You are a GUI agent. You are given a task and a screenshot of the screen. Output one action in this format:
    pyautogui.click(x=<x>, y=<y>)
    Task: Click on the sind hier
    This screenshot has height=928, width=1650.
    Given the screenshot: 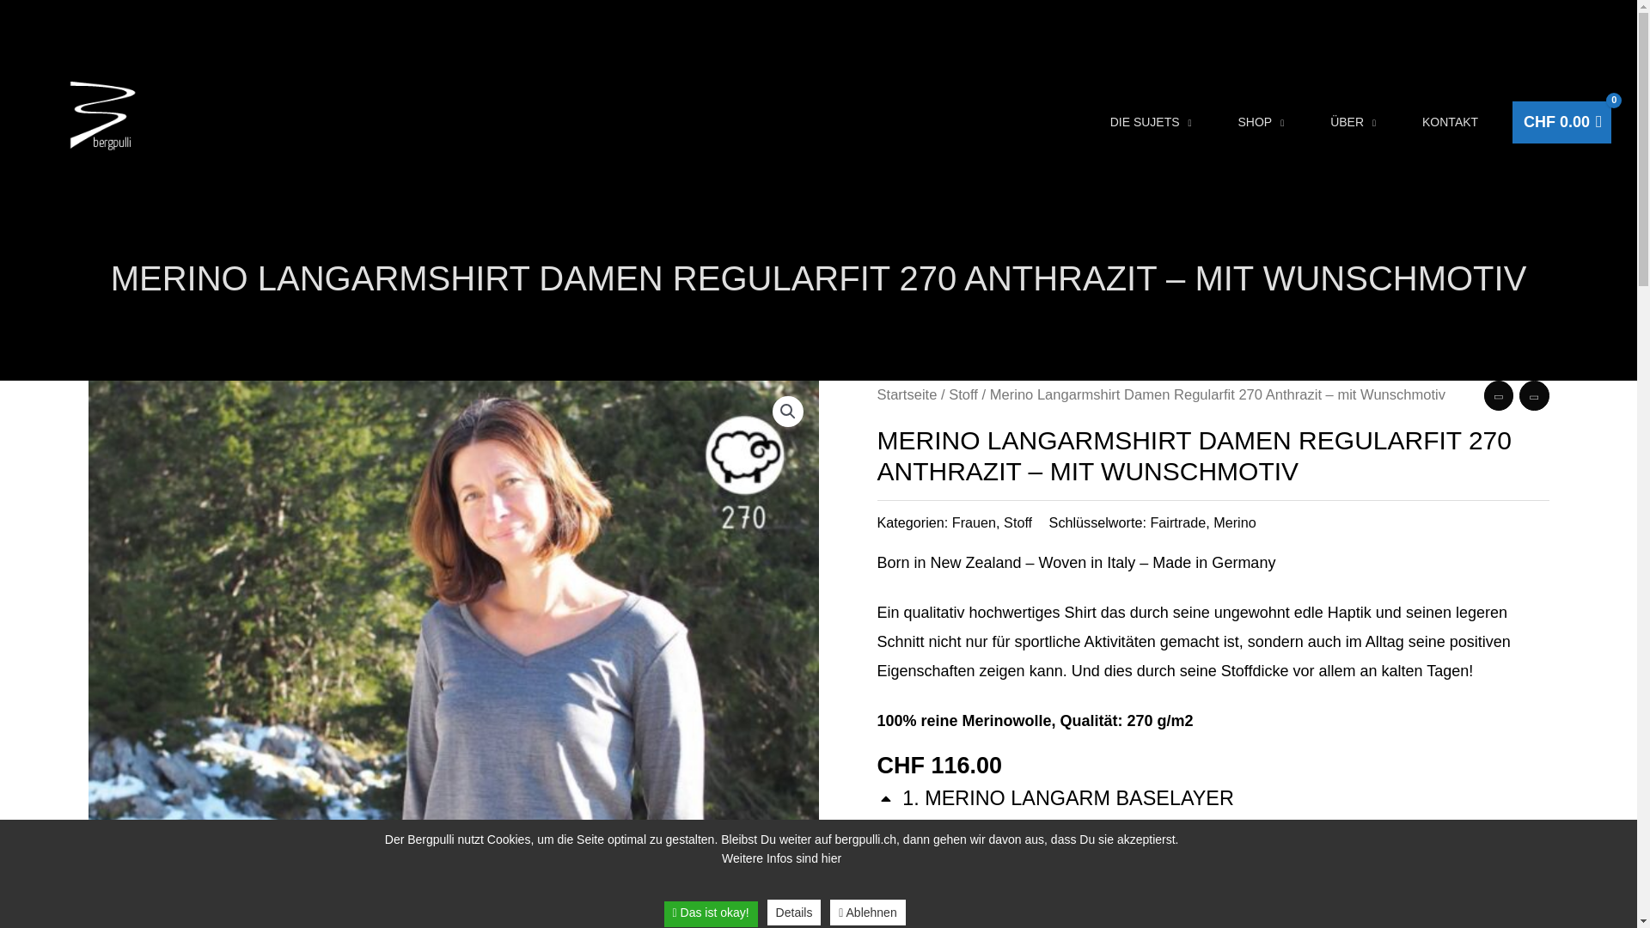 What is the action you would take?
    pyautogui.click(x=818, y=858)
    